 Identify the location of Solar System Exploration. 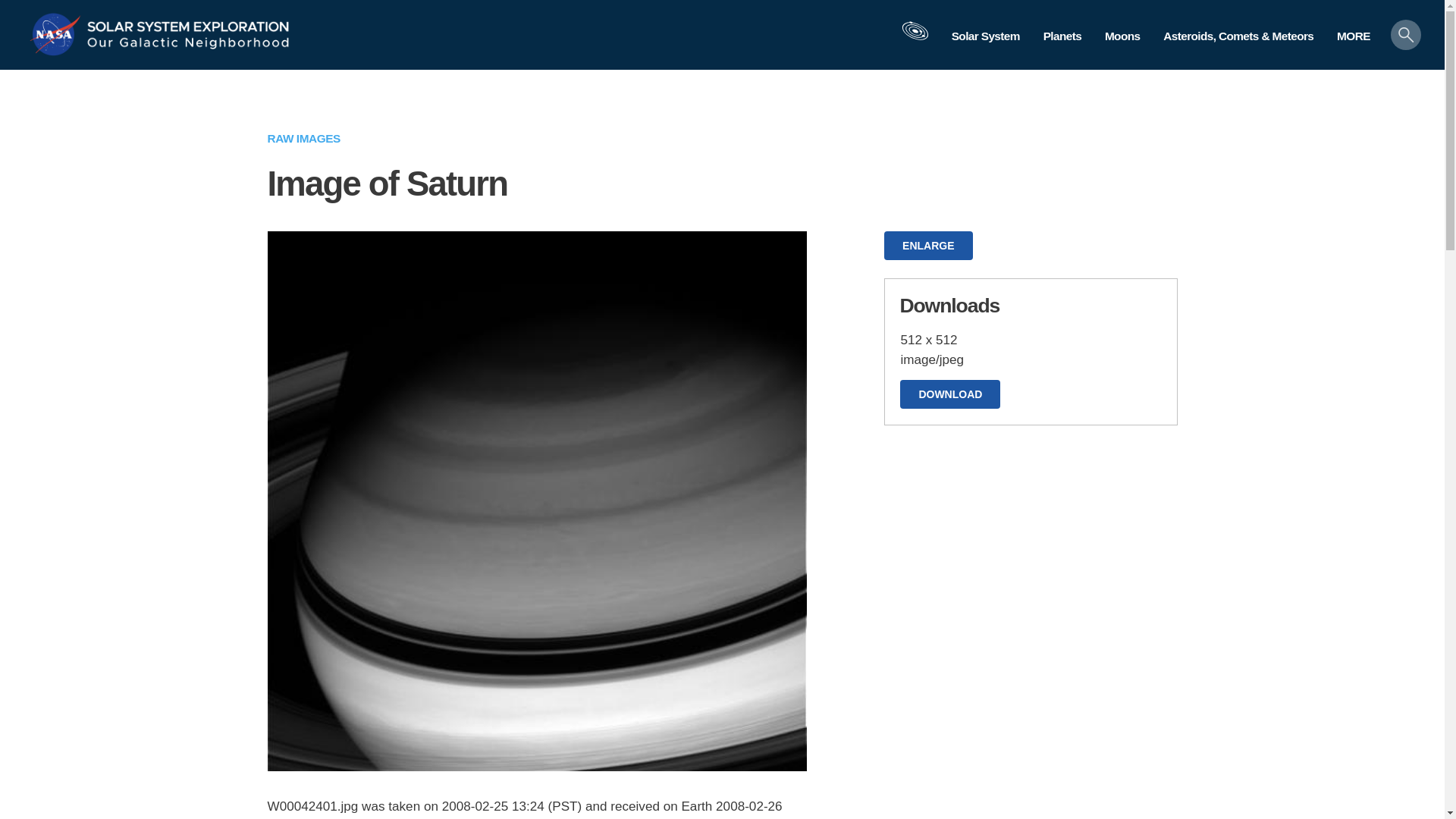
(188, 23).